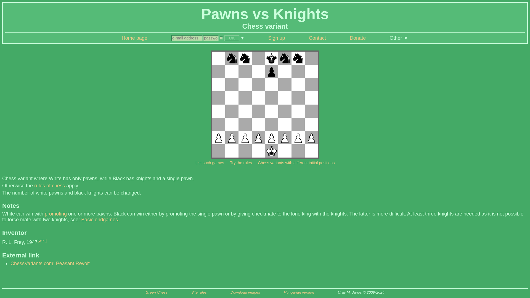 This screenshot has width=530, height=298. What do you see at coordinates (241, 163) in the screenshot?
I see `Try the rules` at bounding box center [241, 163].